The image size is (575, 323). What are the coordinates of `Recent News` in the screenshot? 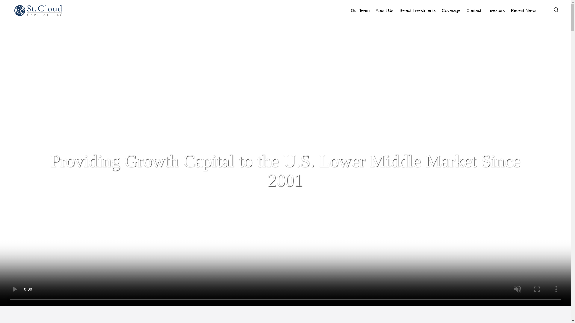 It's located at (523, 10).